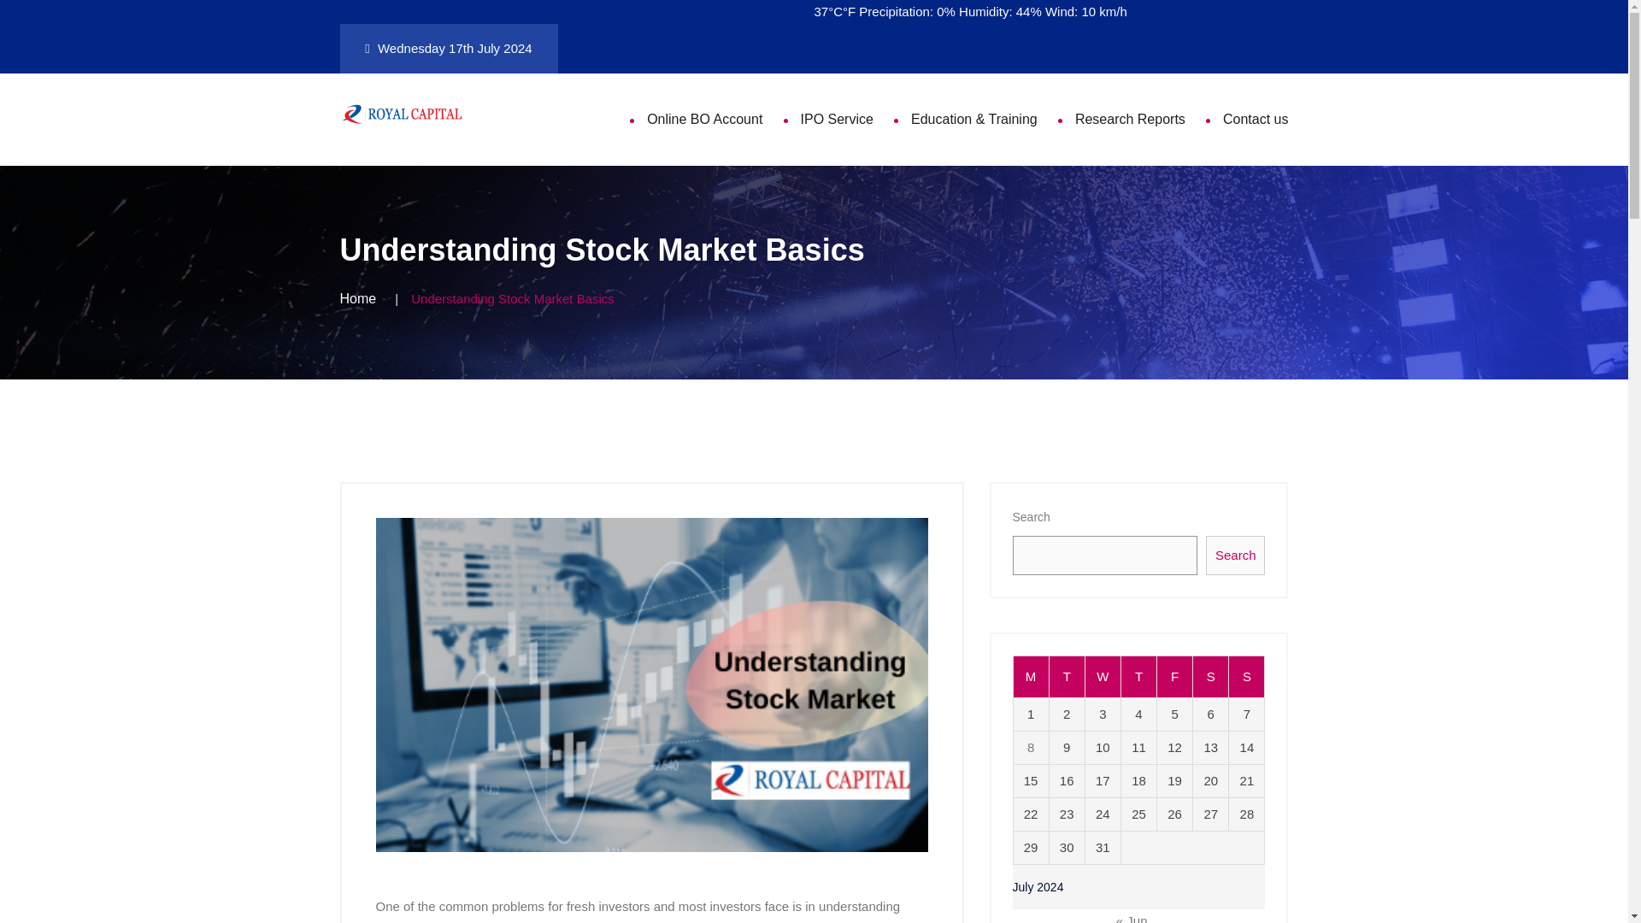 Image resolution: width=1641 pixels, height=923 pixels. Describe the element at coordinates (1247, 677) in the screenshot. I see `Sunday` at that location.